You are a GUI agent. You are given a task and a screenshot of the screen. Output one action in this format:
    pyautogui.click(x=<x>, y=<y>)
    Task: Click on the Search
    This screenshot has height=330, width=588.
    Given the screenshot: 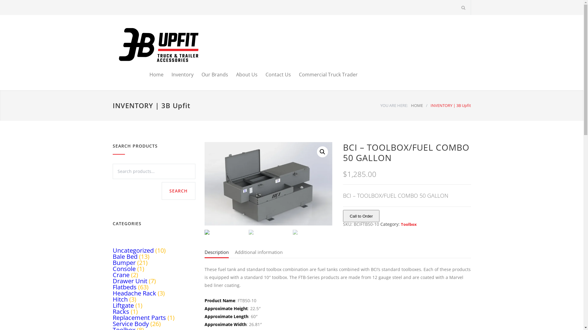 What is the action you would take?
    pyautogui.click(x=463, y=7)
    